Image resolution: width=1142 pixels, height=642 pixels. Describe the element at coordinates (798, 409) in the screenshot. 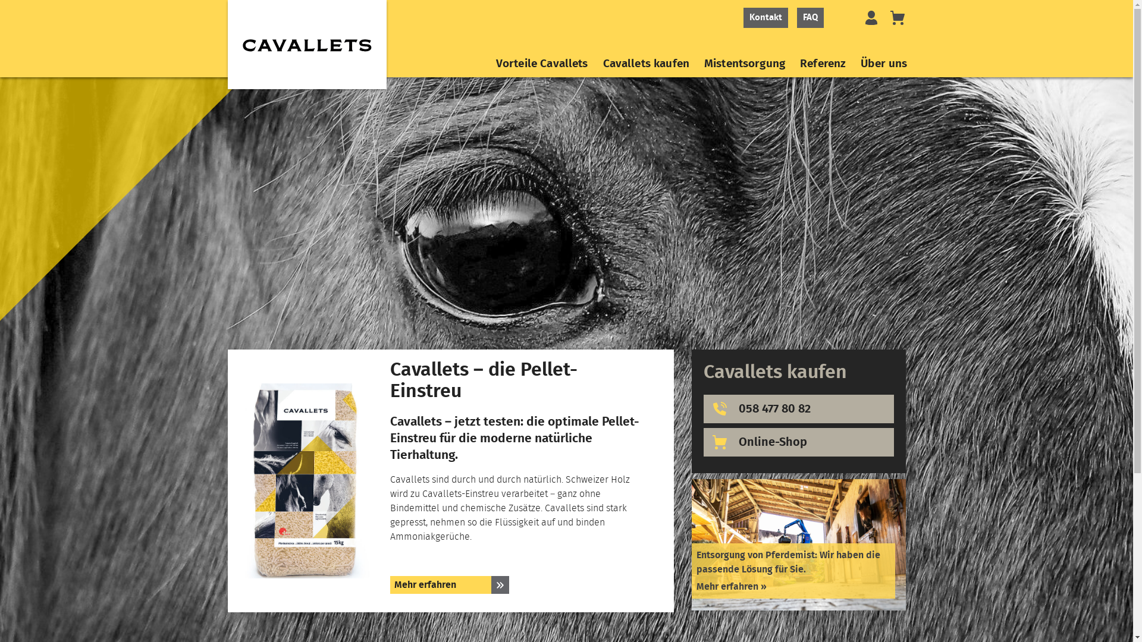

I see `058 477 80 82` at that location.